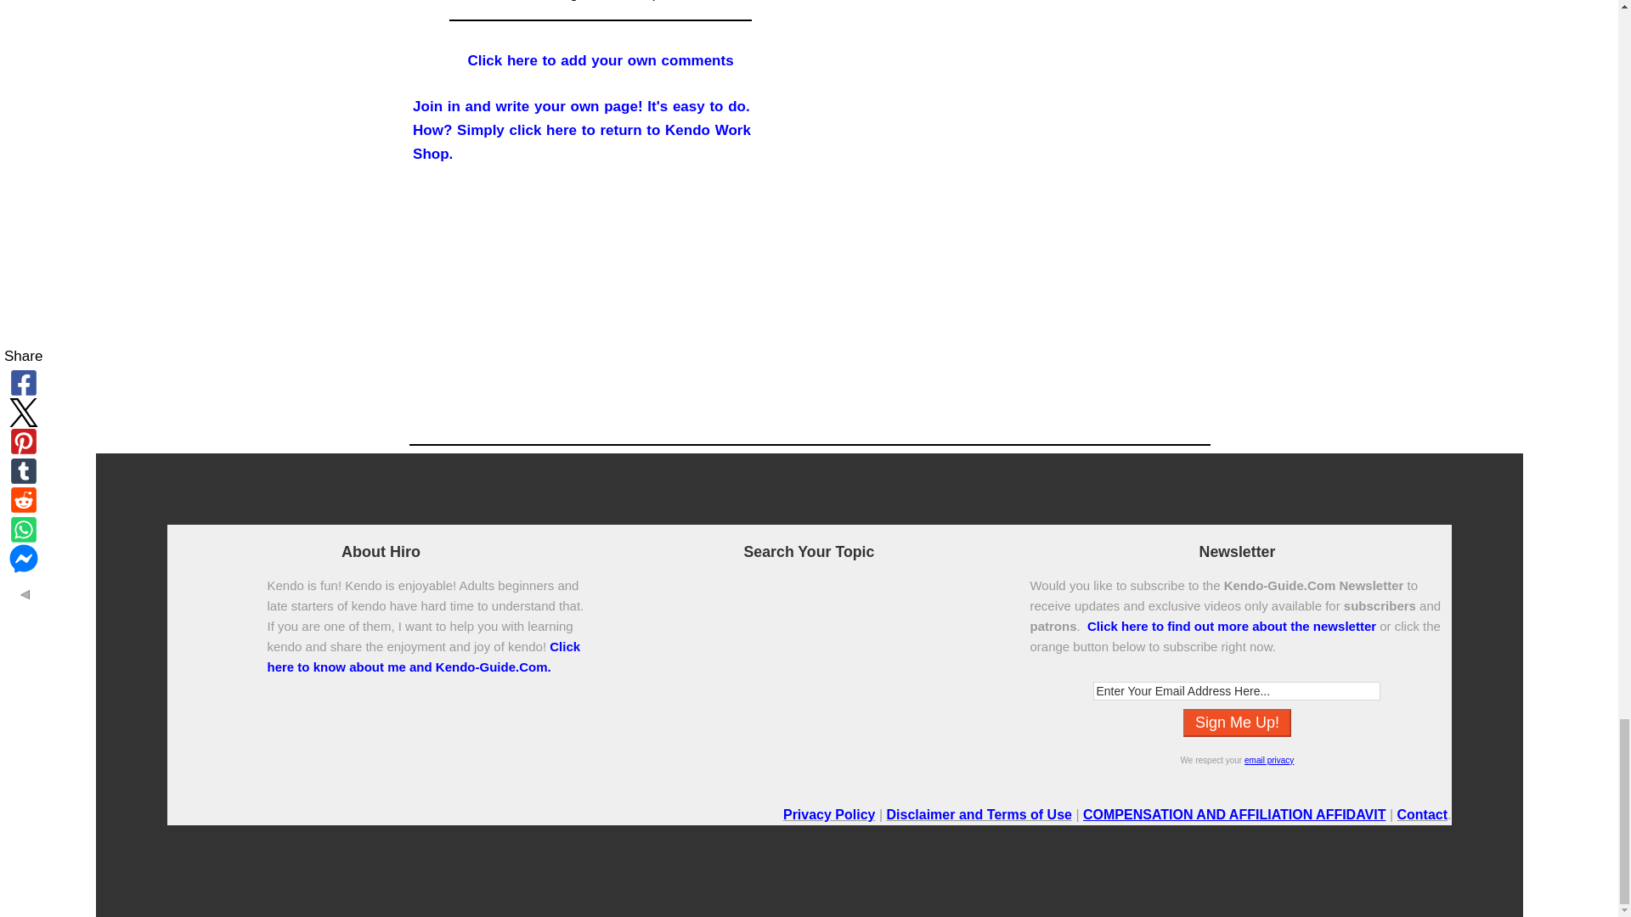 The image size is (1631, 917). I want to click on Click here to find out more about the newsletter, so click(1232, 627).